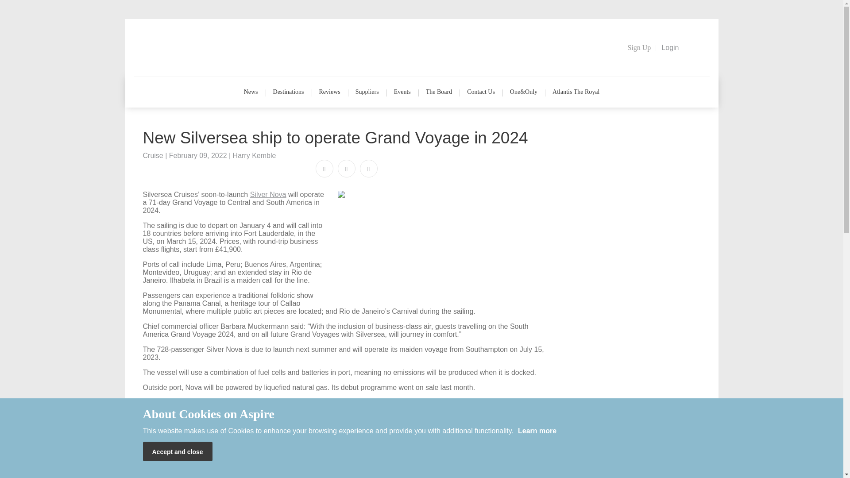 This screenshot has height=478, width=850. I want to click on Search, so click(697, 47).